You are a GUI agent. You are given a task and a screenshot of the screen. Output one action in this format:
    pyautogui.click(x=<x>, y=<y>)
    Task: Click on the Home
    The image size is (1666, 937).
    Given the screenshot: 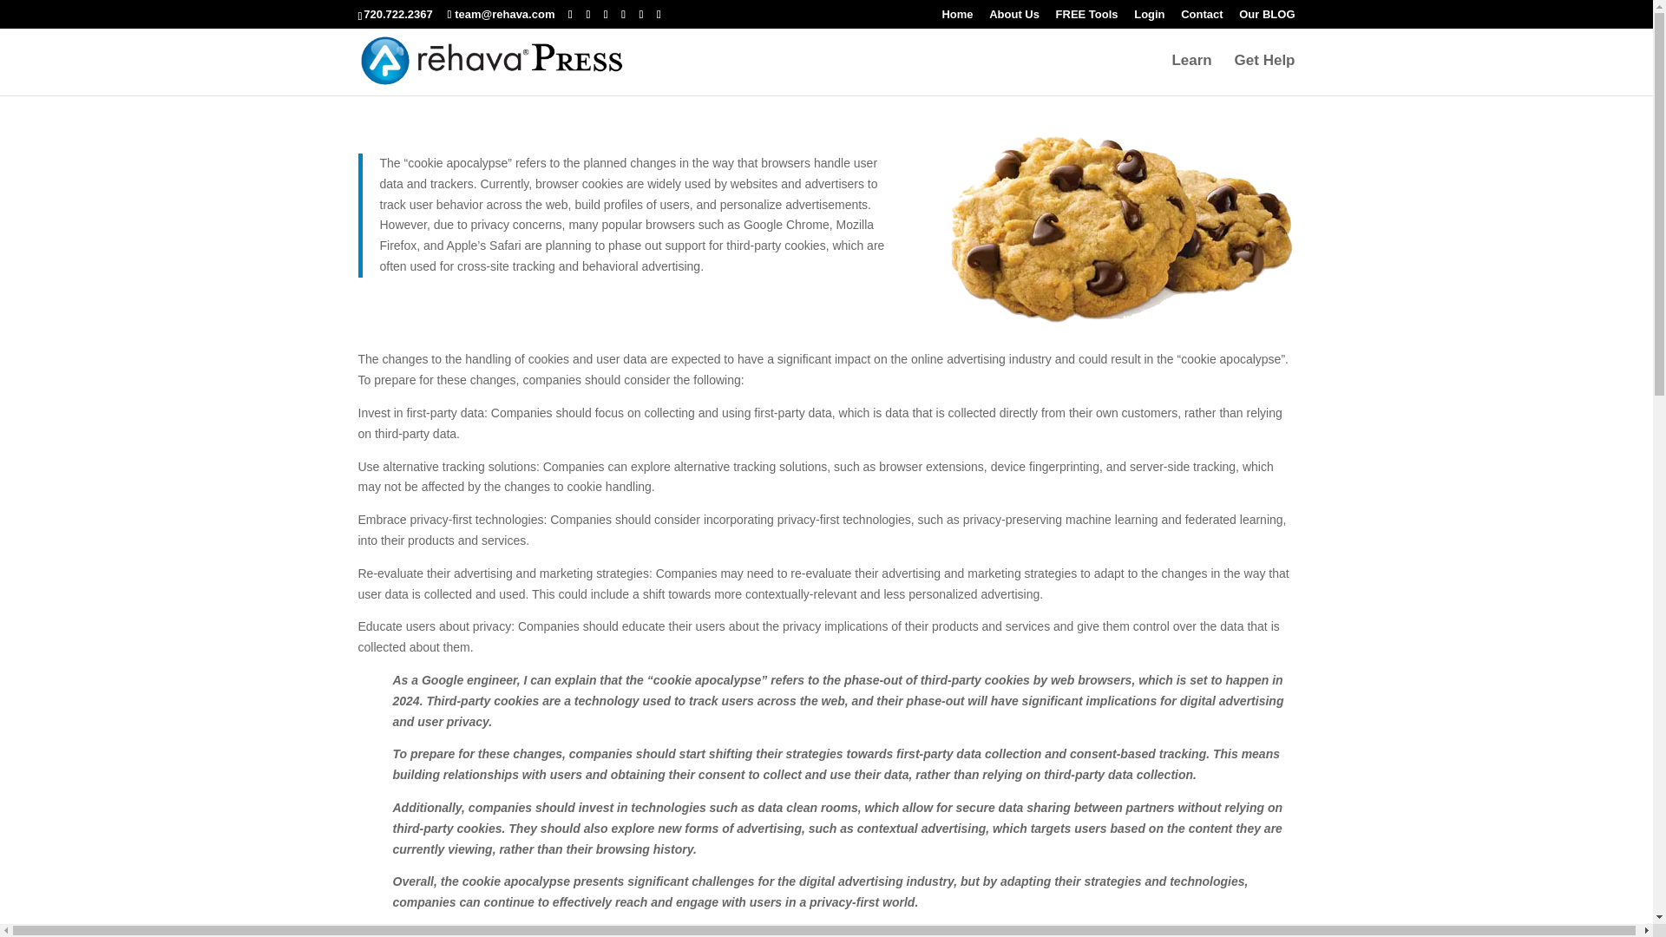 What is the action you would take?
    pyautogui.click(x=956, y=18)
    